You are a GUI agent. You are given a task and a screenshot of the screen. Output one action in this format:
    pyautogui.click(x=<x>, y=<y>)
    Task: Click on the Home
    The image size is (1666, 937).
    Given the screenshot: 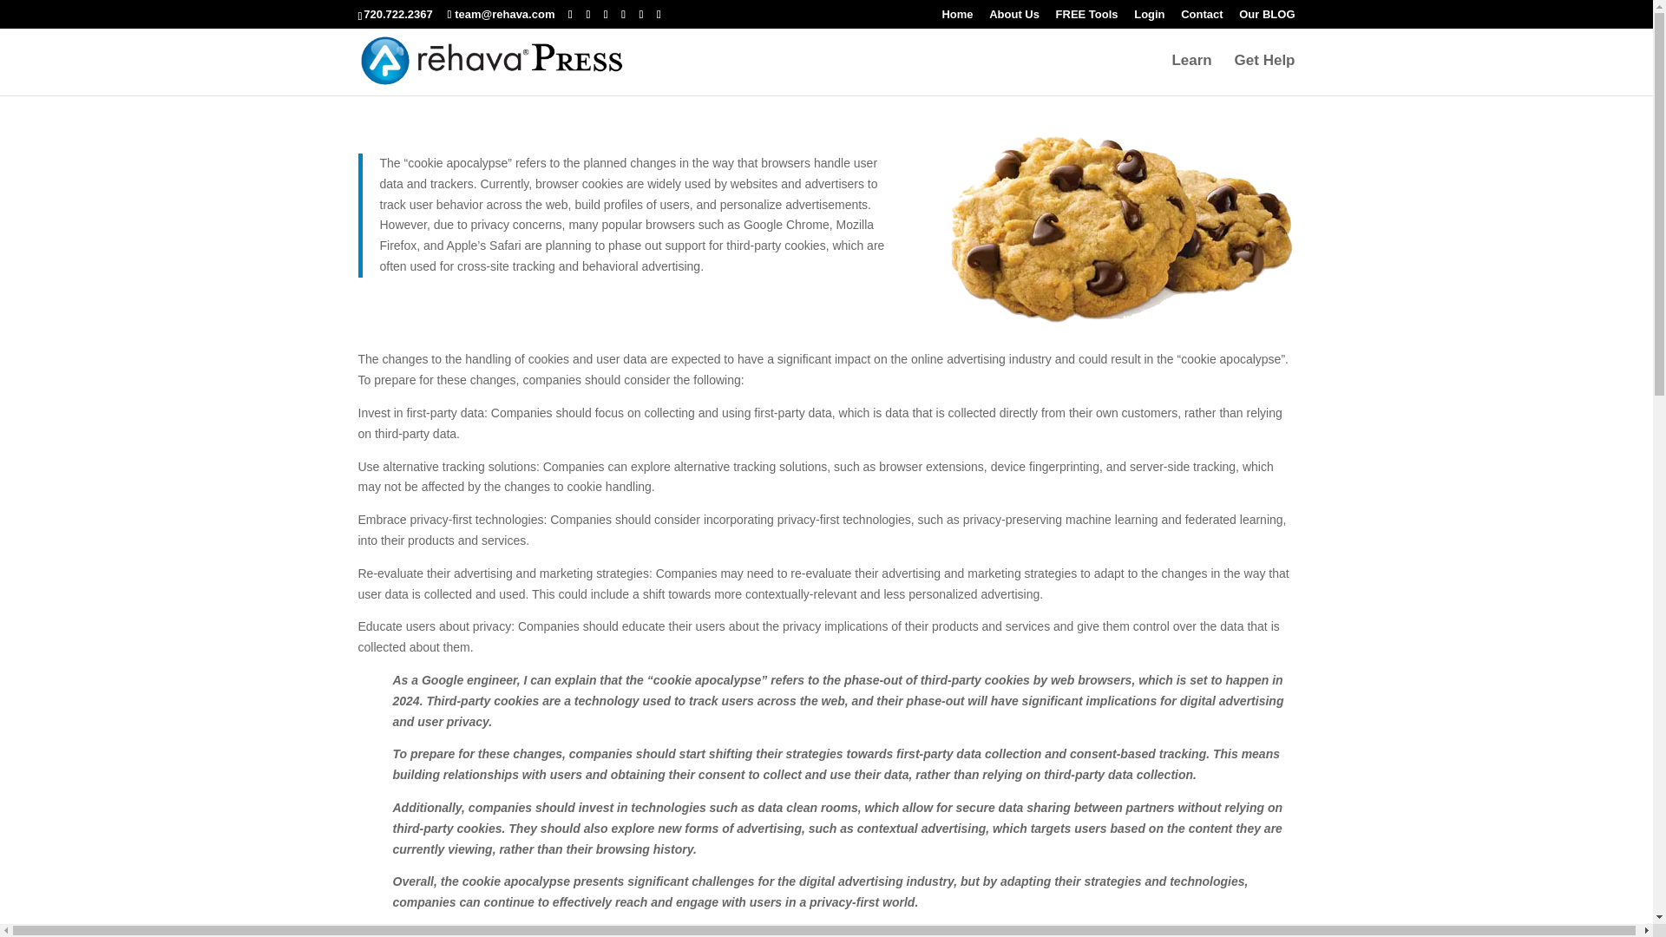 What is the action you would take?
    pyautogui.click(x=956, y=18)
    